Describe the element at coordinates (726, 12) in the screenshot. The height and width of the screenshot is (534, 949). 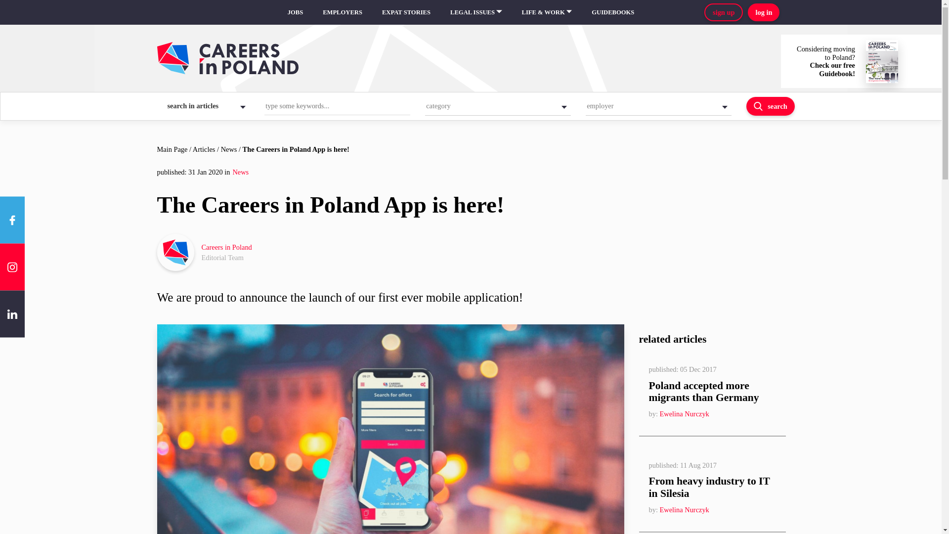
I see `sign up` at that location.